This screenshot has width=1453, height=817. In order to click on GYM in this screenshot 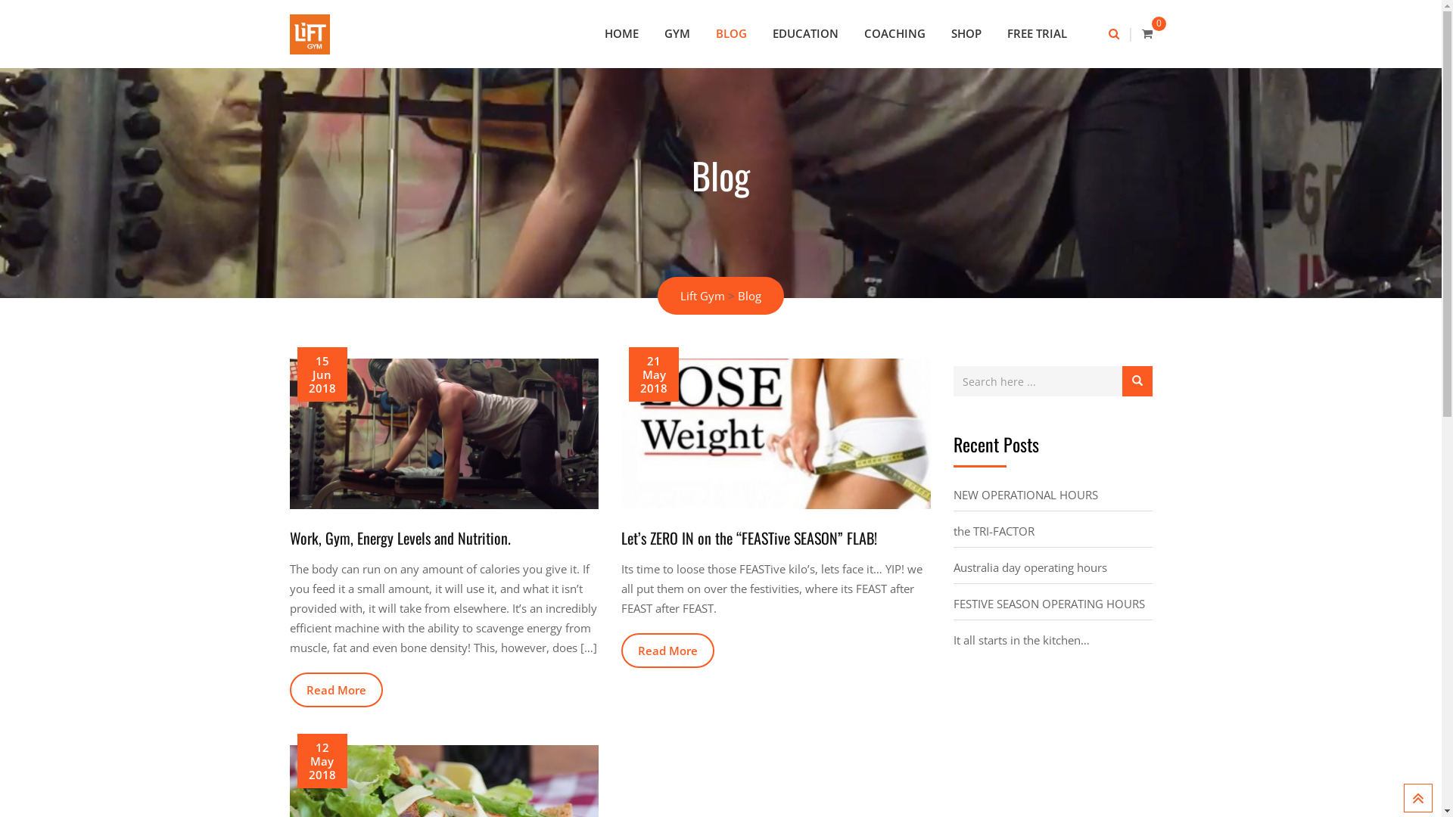, I will do `click(677, 33)`.